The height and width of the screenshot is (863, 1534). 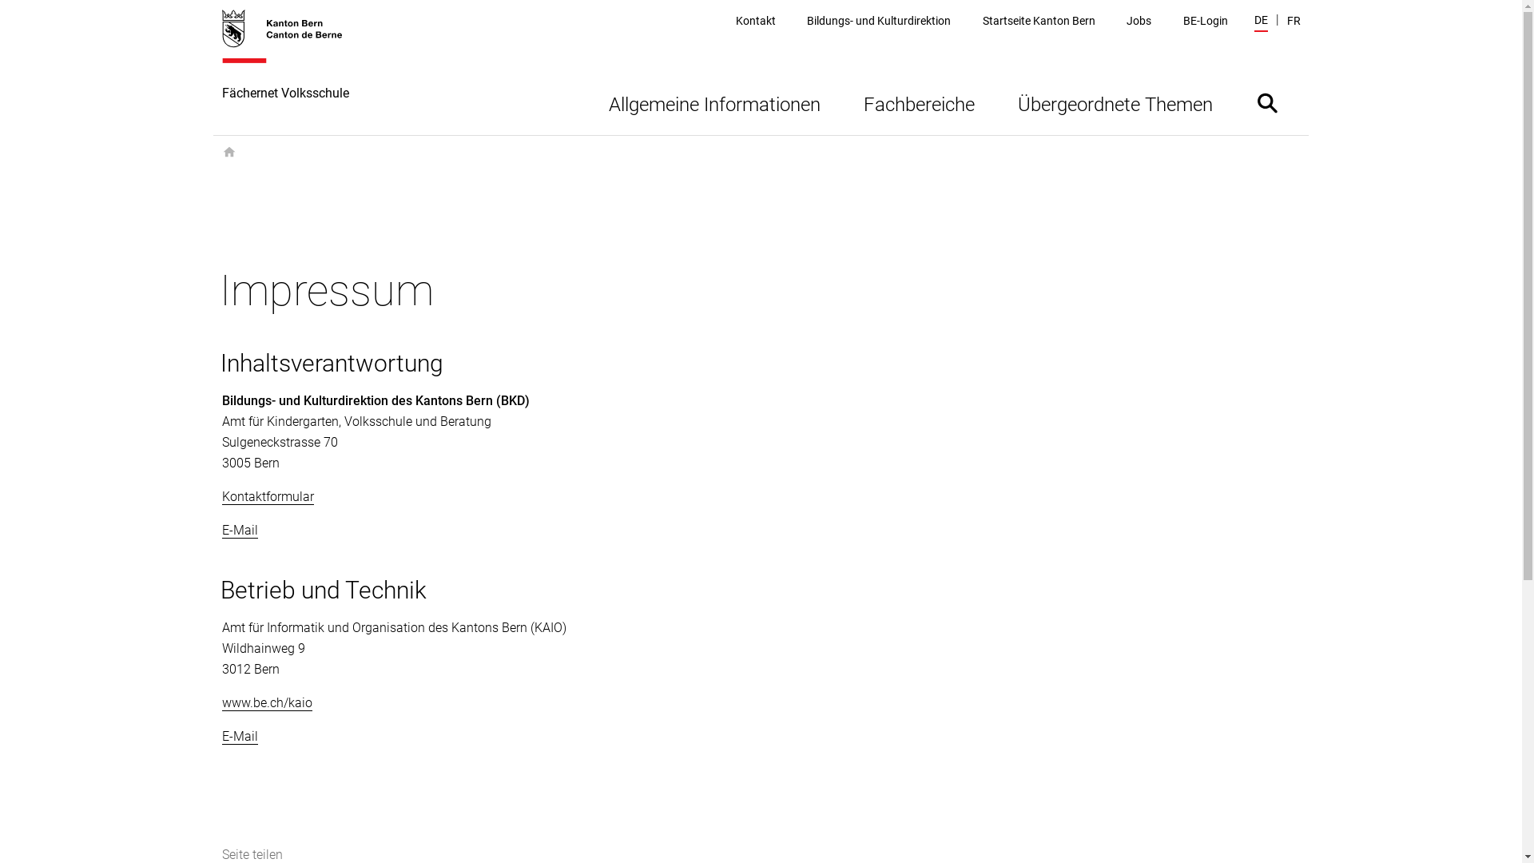 I want to click on DE, so click(x=1261, y=22).